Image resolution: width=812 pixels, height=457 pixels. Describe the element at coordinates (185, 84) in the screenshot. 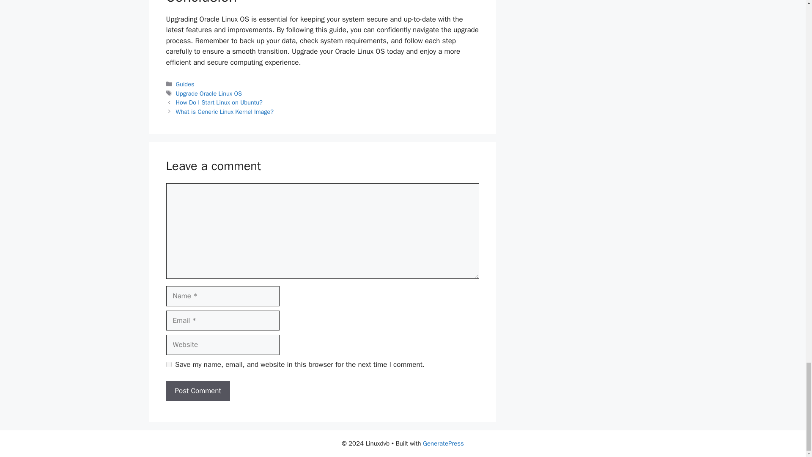

I see `Guides` at that location.